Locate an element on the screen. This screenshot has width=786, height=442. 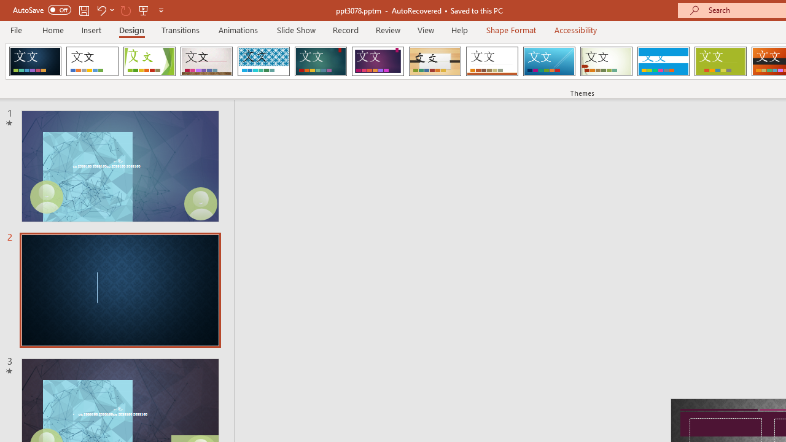
Organic is located at coordinates (435, 61).